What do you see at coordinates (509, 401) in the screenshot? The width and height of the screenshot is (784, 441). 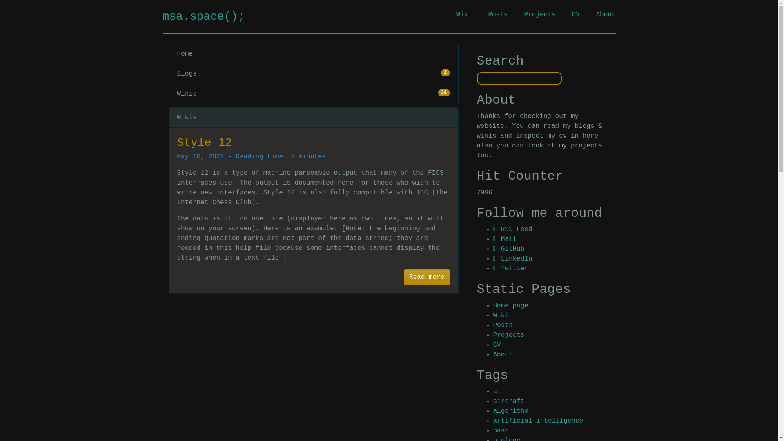 I see `CV` at bounding box center [509, 401].